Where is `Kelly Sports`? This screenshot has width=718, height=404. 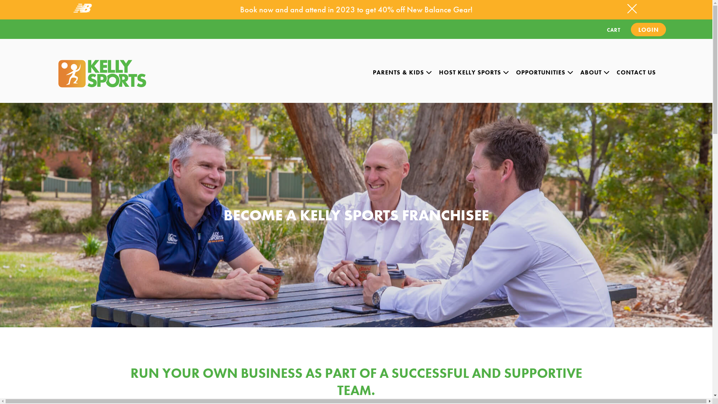
Kelly Sports is located at coordinates (102, 74).